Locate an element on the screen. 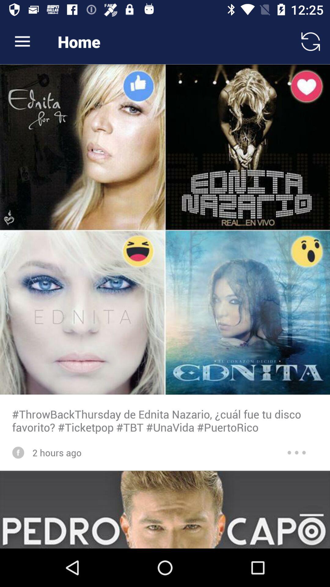 This screenshot has height=587, width=330. turn off the throwbackthursday de ednita item is located at coordinates (165, 421).